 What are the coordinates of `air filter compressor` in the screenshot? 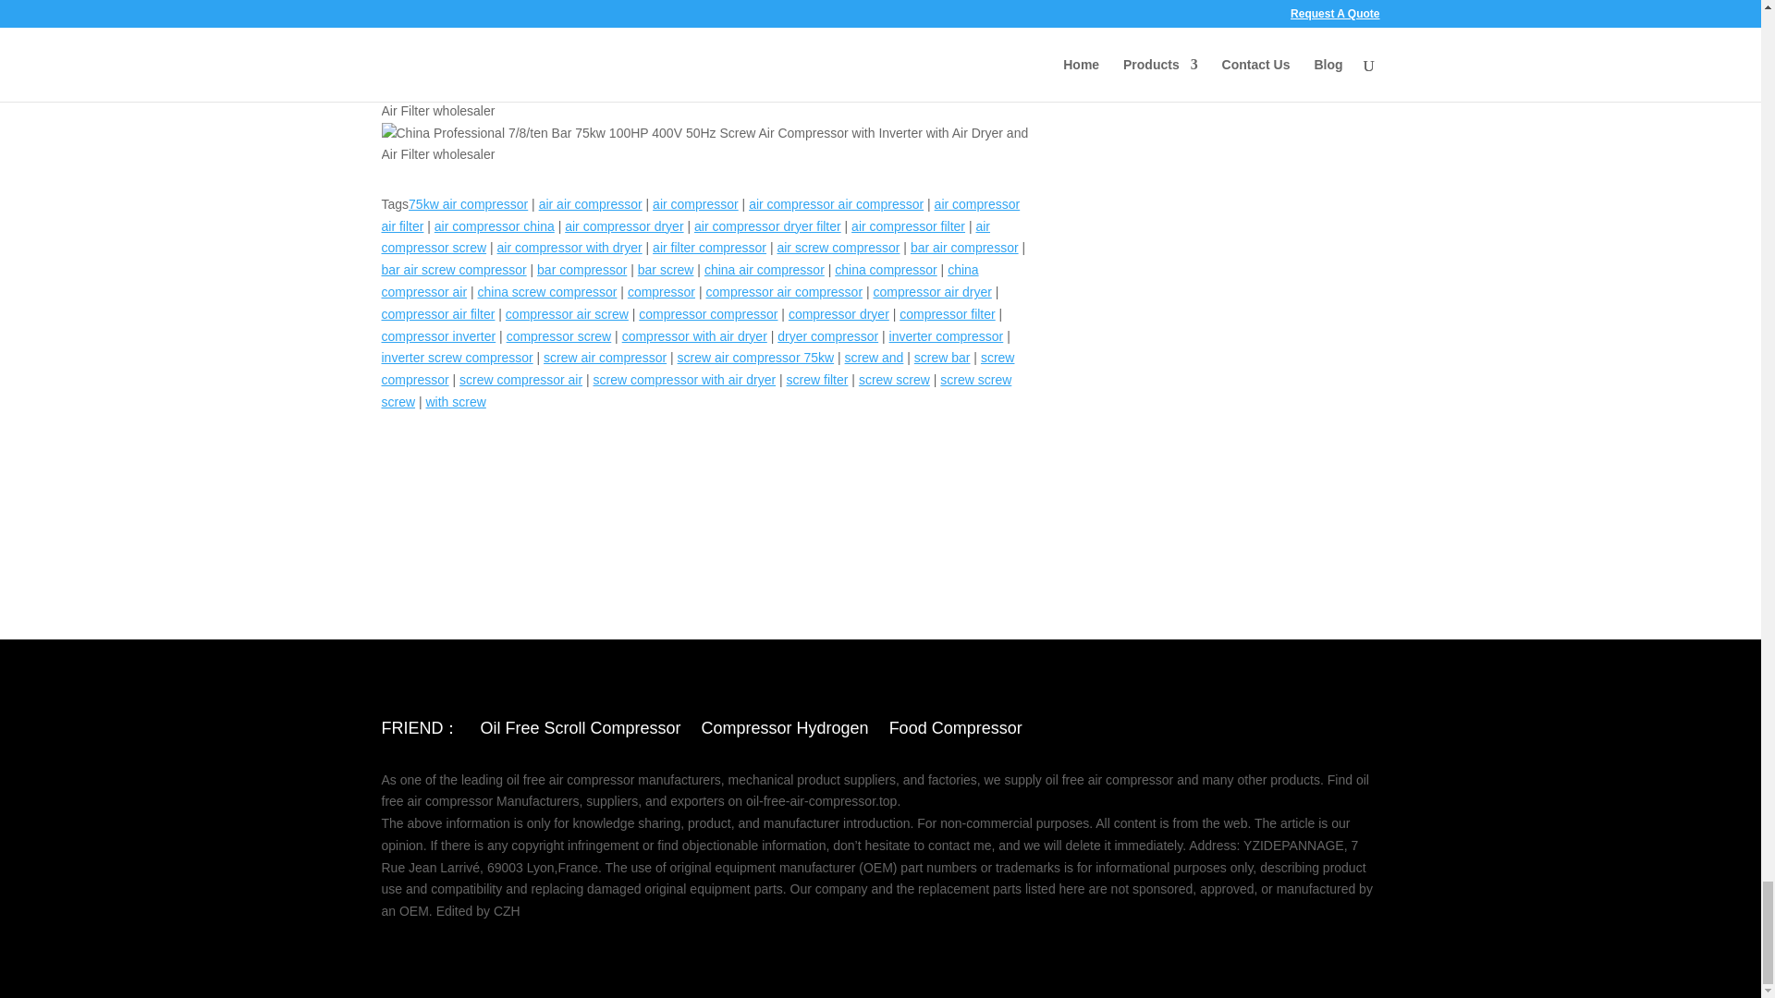 It's located at (710, 248).